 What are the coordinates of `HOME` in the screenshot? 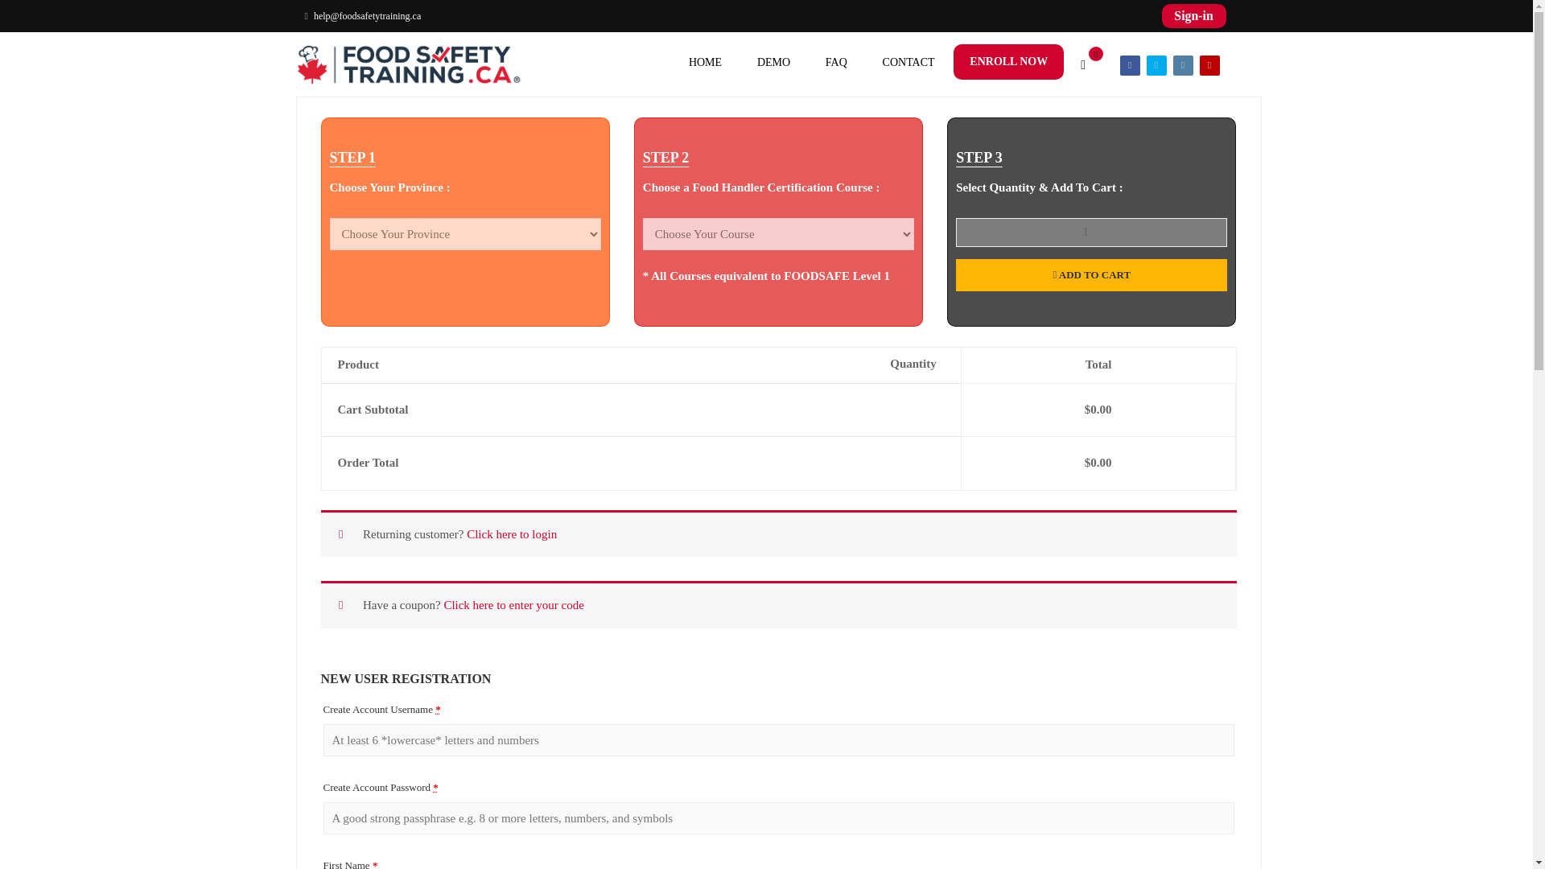 It's located at (705, 68).